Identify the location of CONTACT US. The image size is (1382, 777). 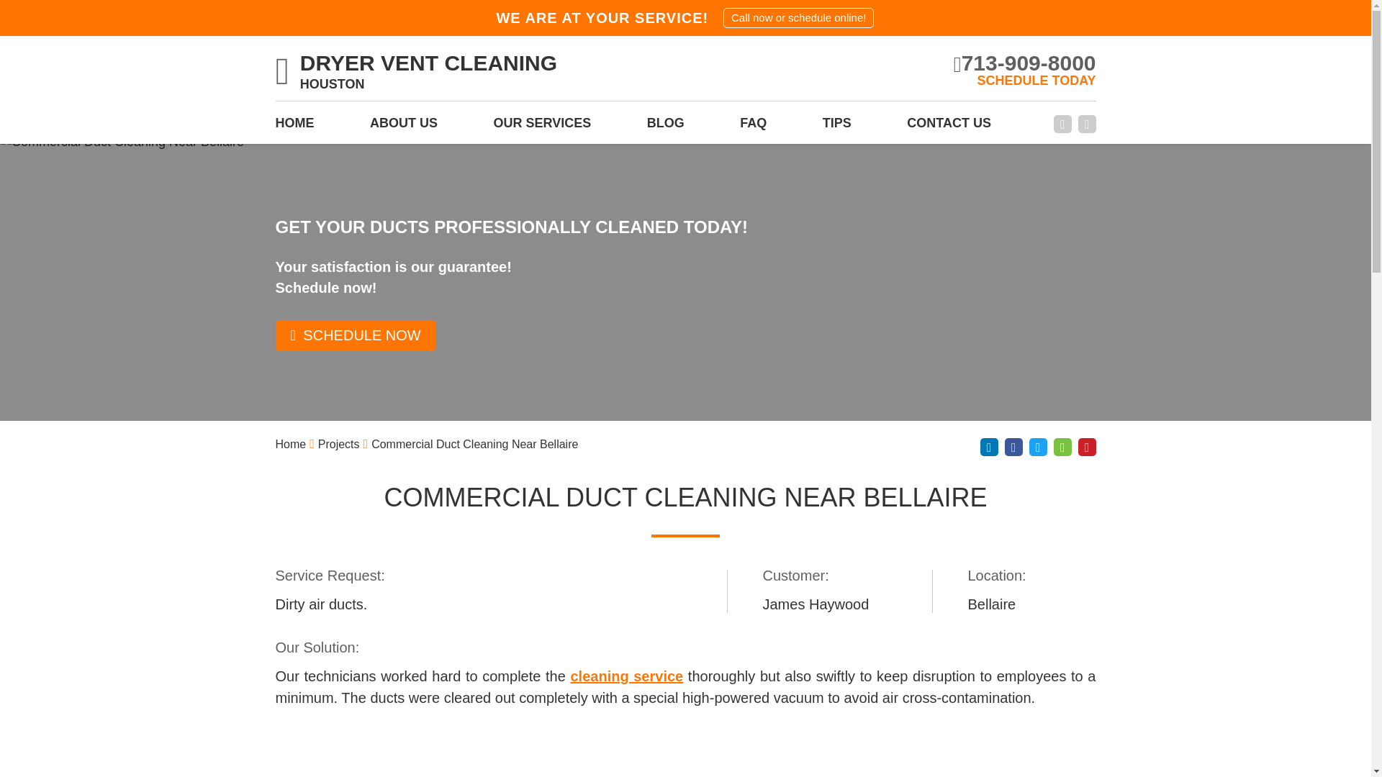
(949, 127).